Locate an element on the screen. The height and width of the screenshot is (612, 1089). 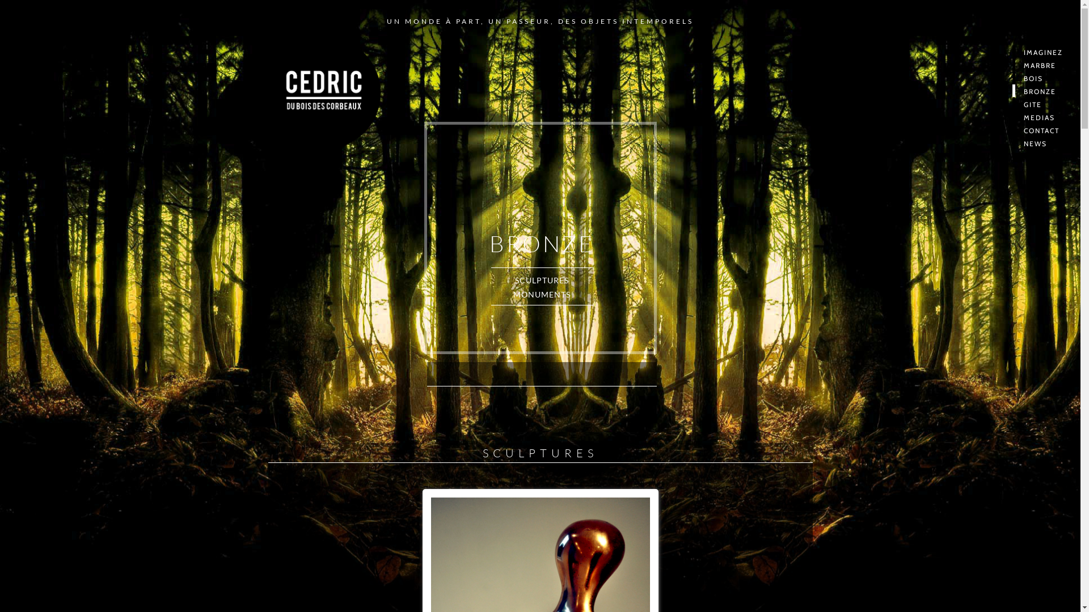
GITE is located at coordinates (1046, 104).